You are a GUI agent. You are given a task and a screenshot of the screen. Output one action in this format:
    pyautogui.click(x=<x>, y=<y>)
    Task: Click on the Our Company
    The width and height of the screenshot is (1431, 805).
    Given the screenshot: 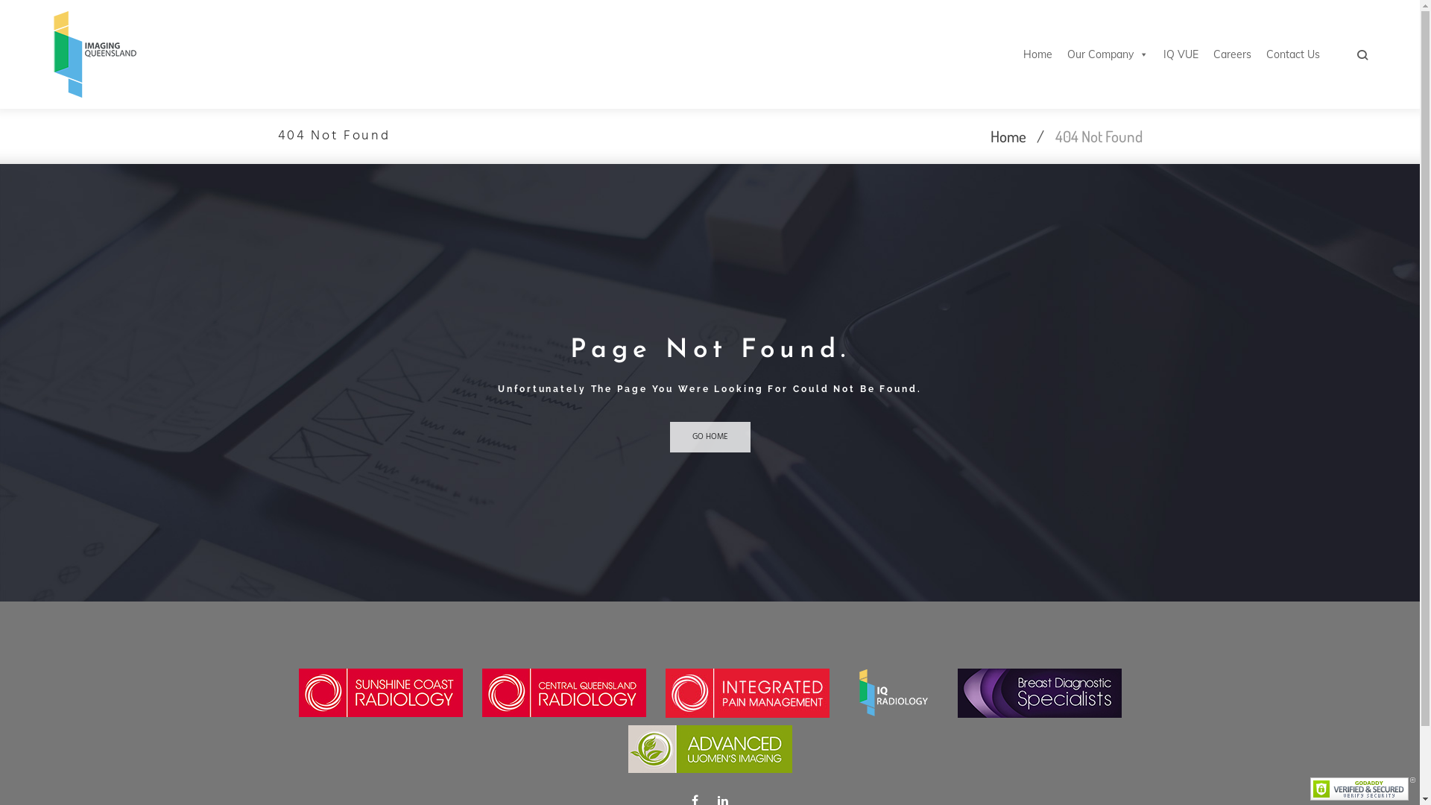 What is the action you would take?
    pyautogui.click(x=1108, y=54)
    